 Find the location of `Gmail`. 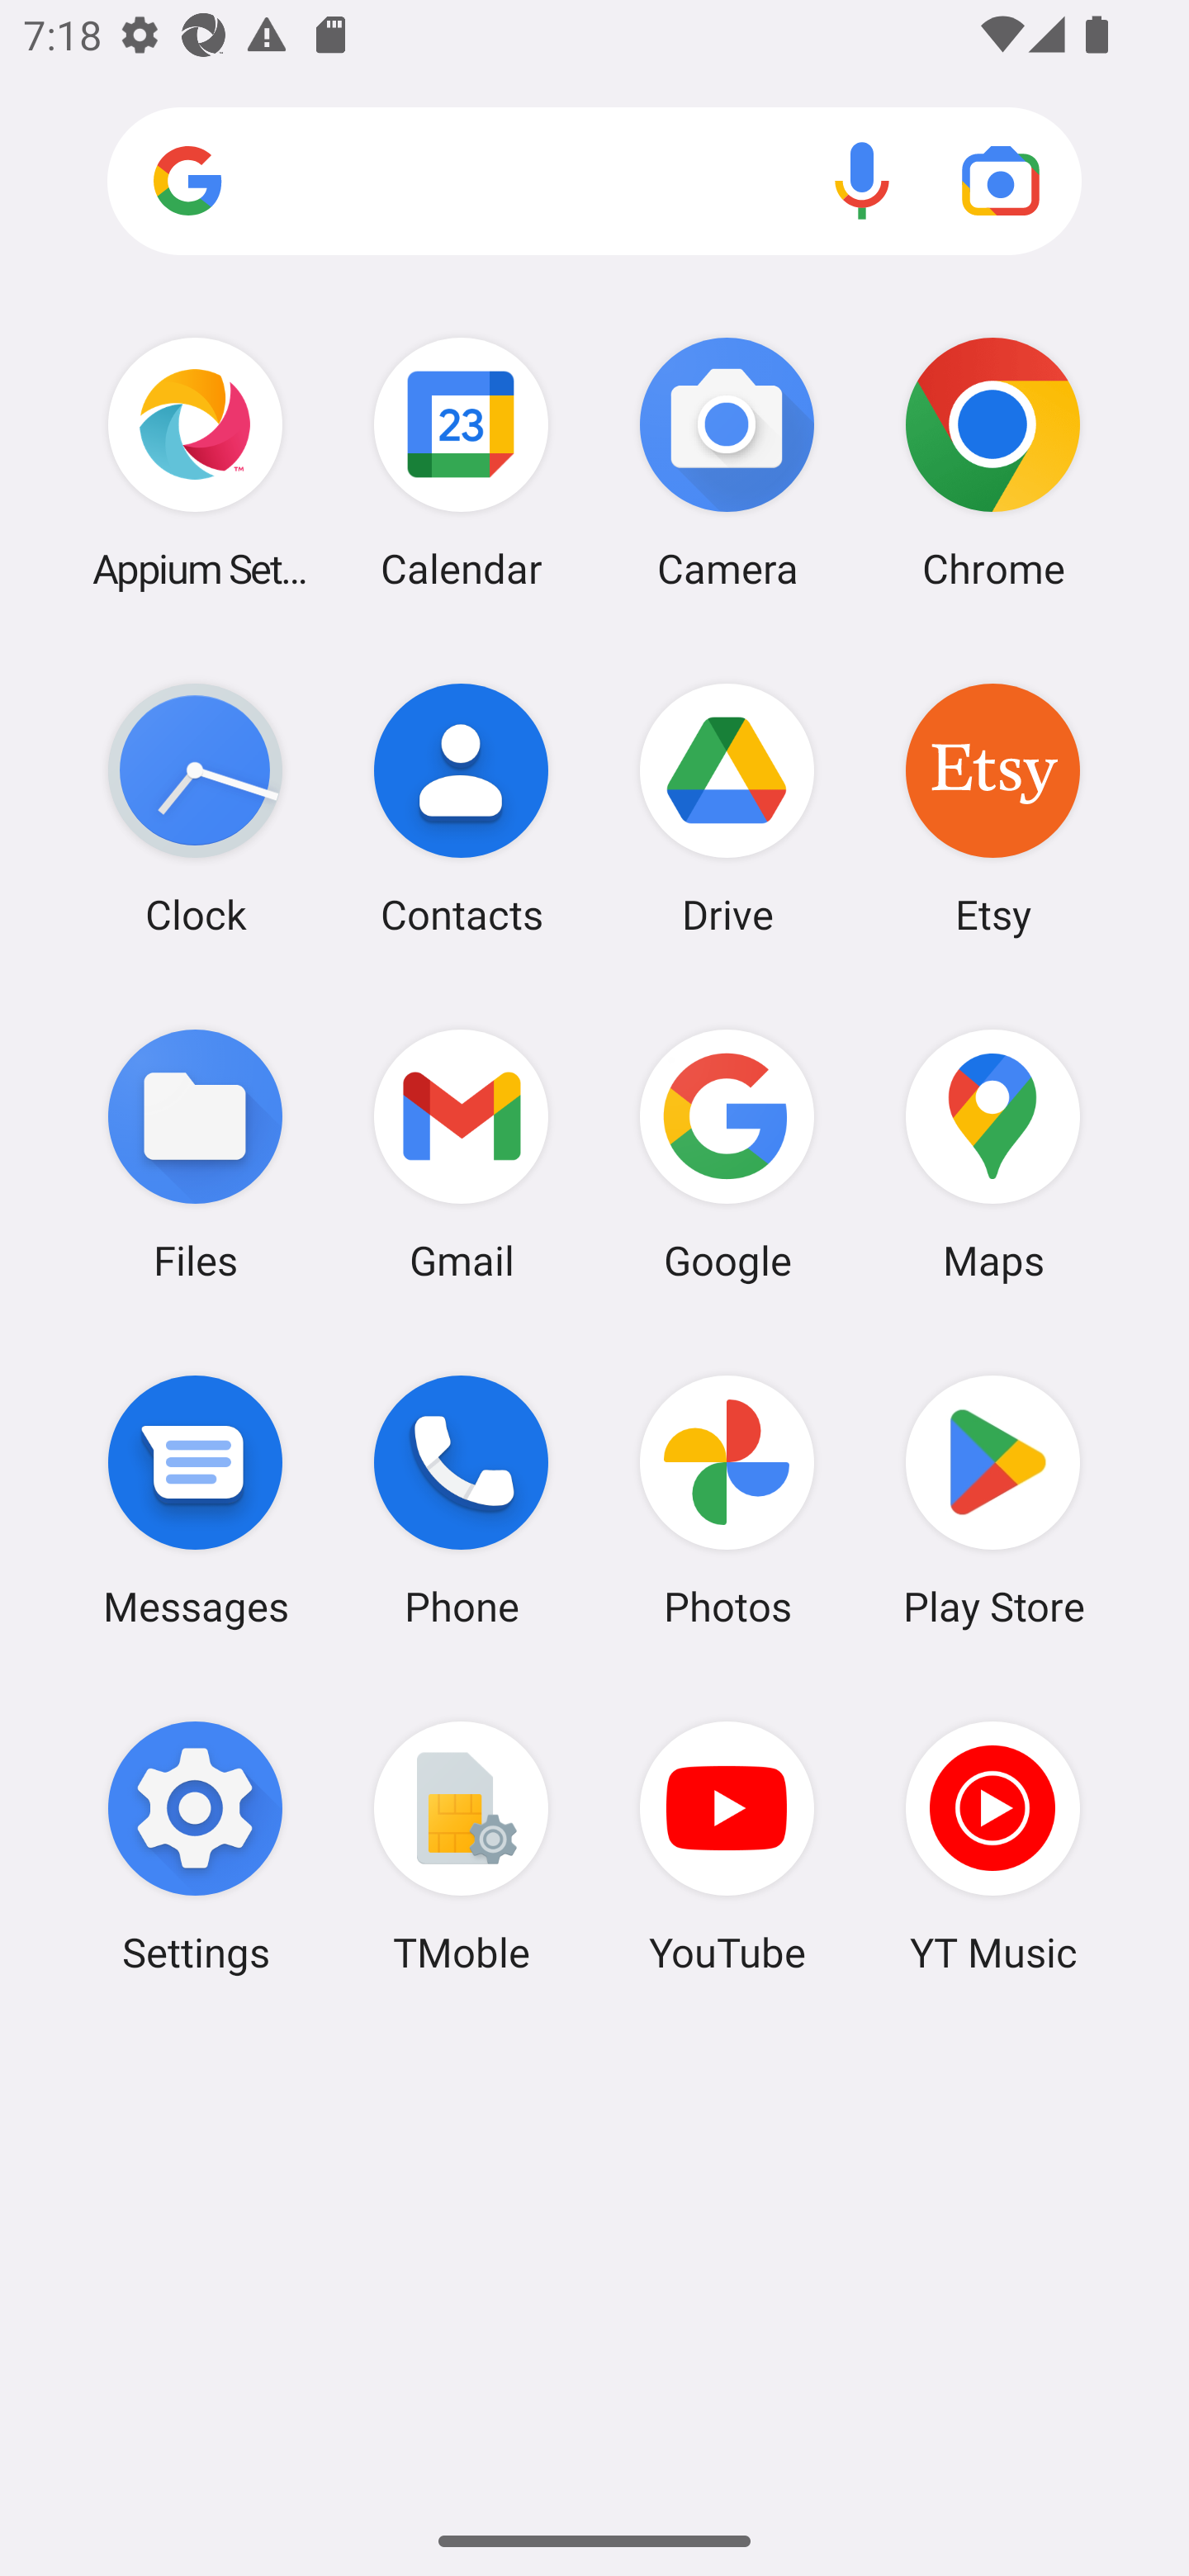

Gmail is located at coordinates (461, 1153).